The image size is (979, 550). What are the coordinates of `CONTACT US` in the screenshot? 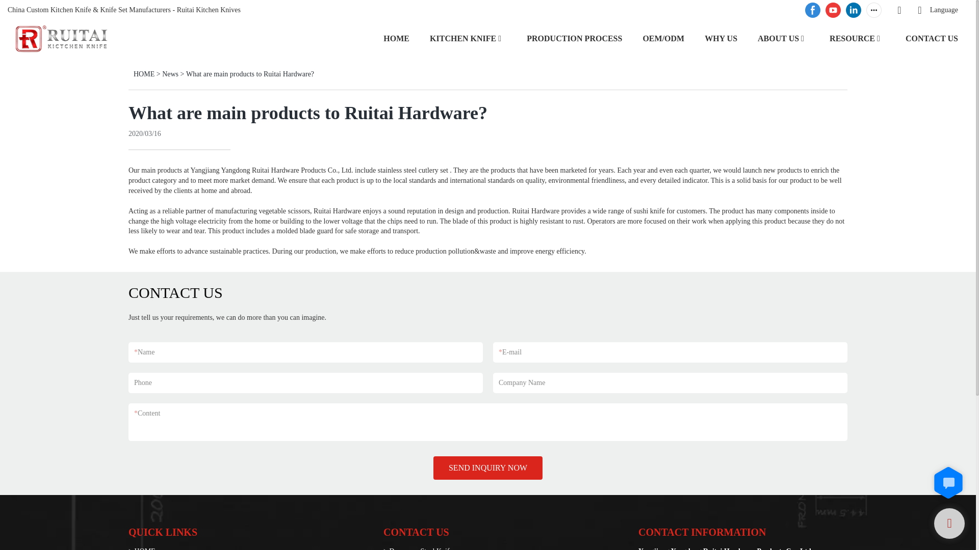 It's located at (932, 38).